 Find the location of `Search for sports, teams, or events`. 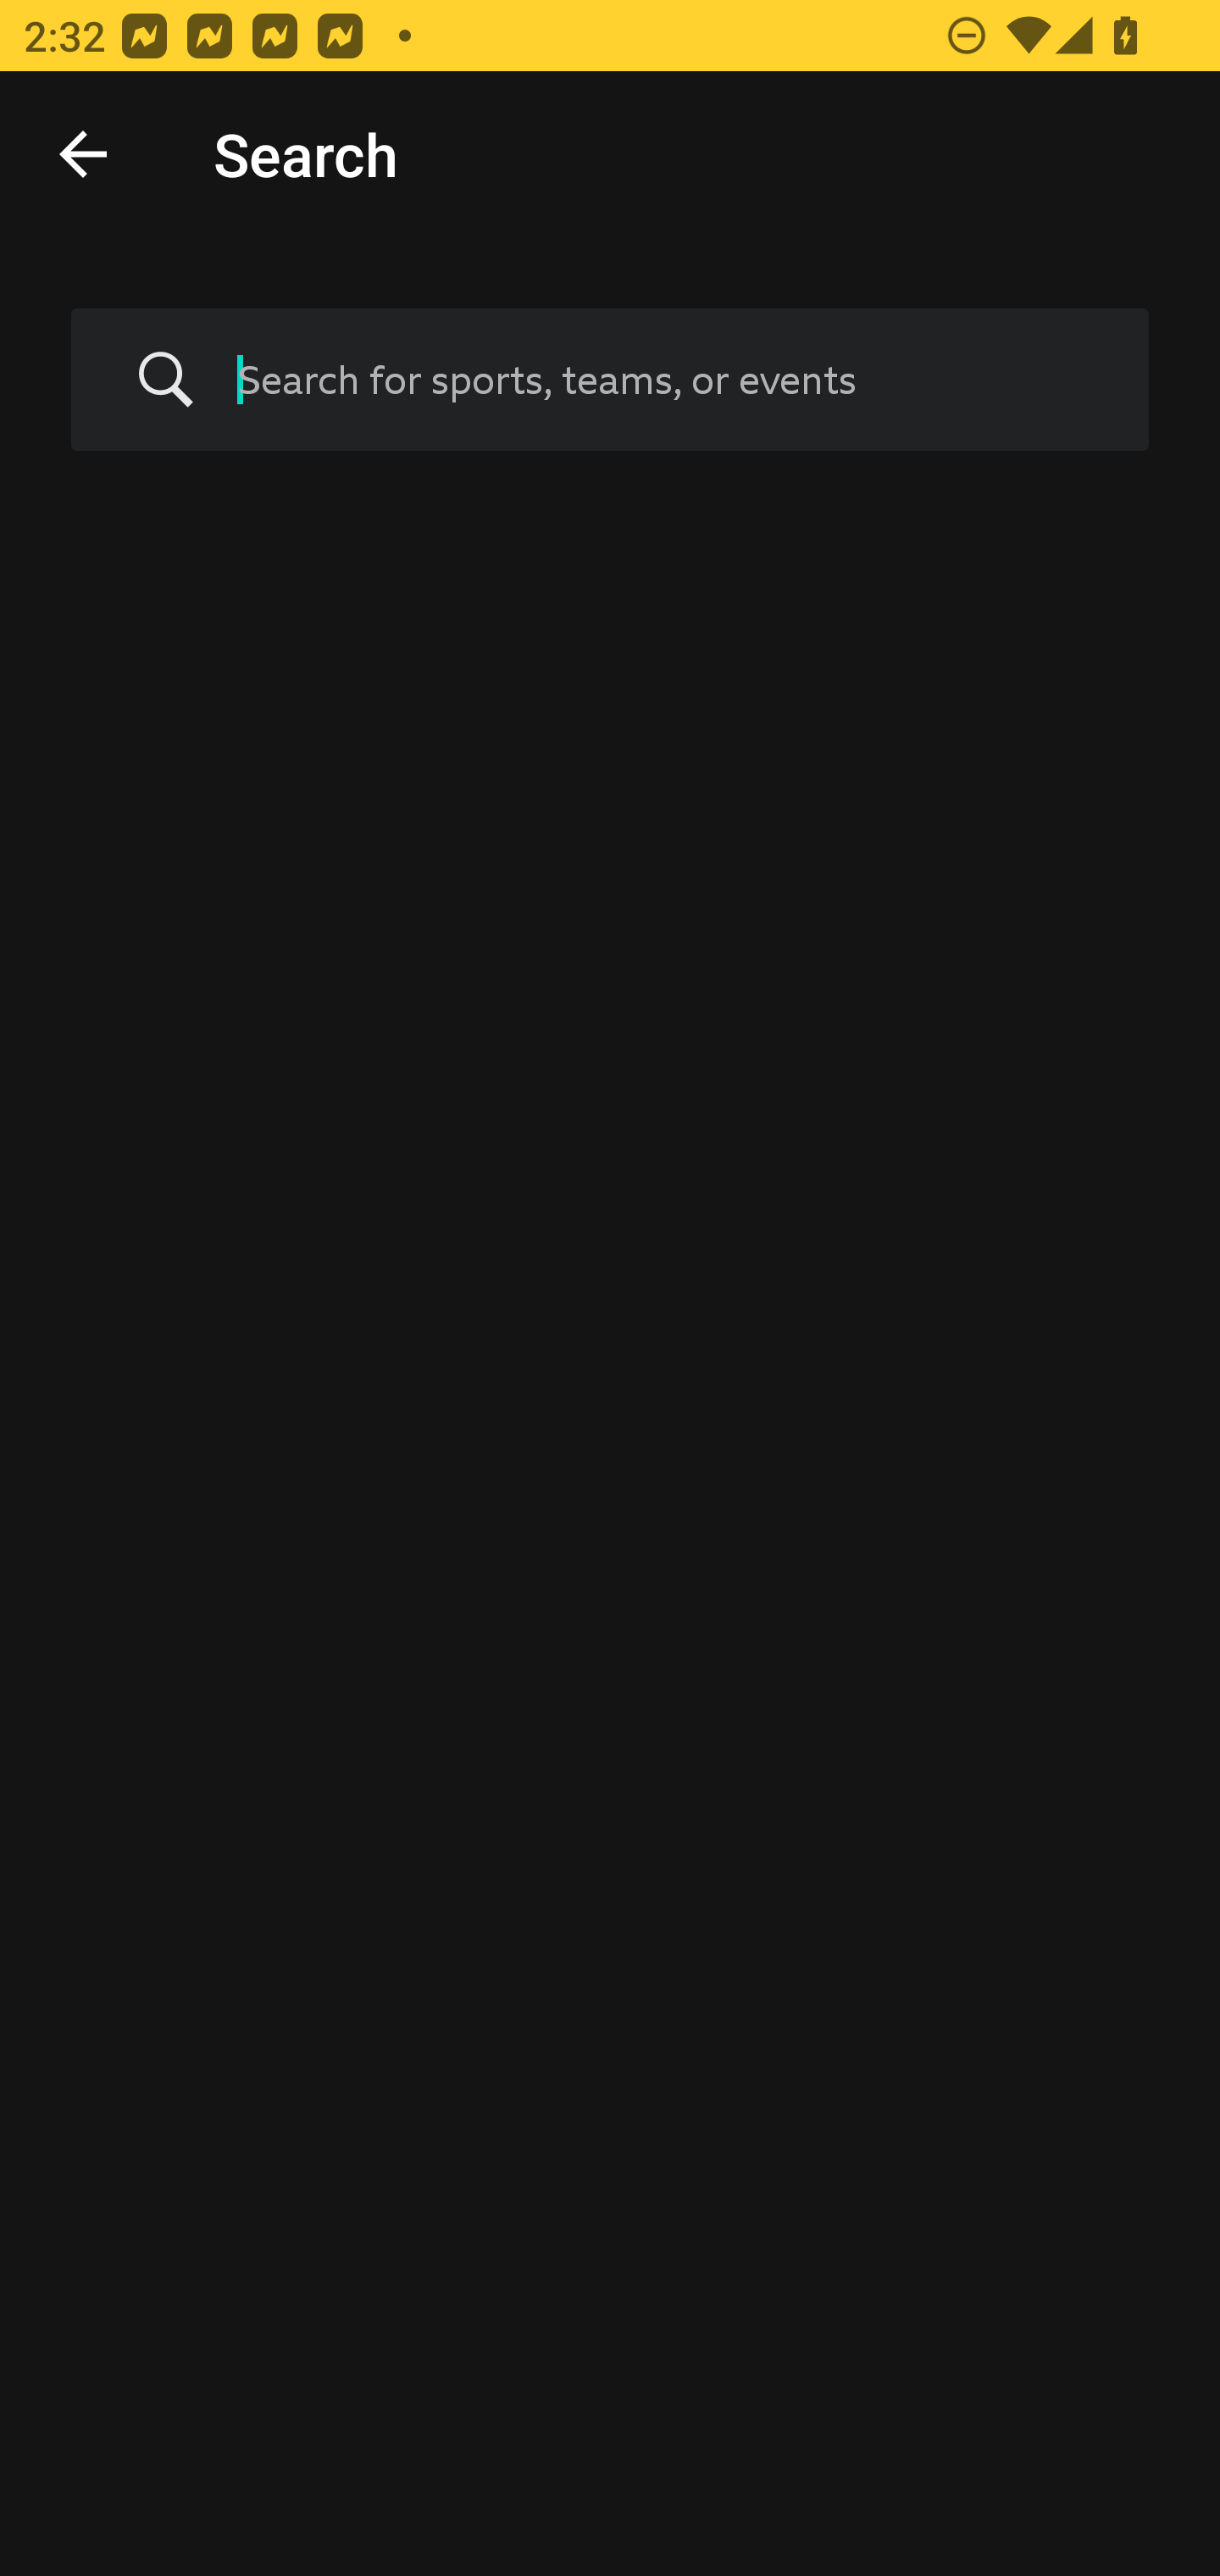

Search for sports, teams, or events is located at coordinates (668, 380).